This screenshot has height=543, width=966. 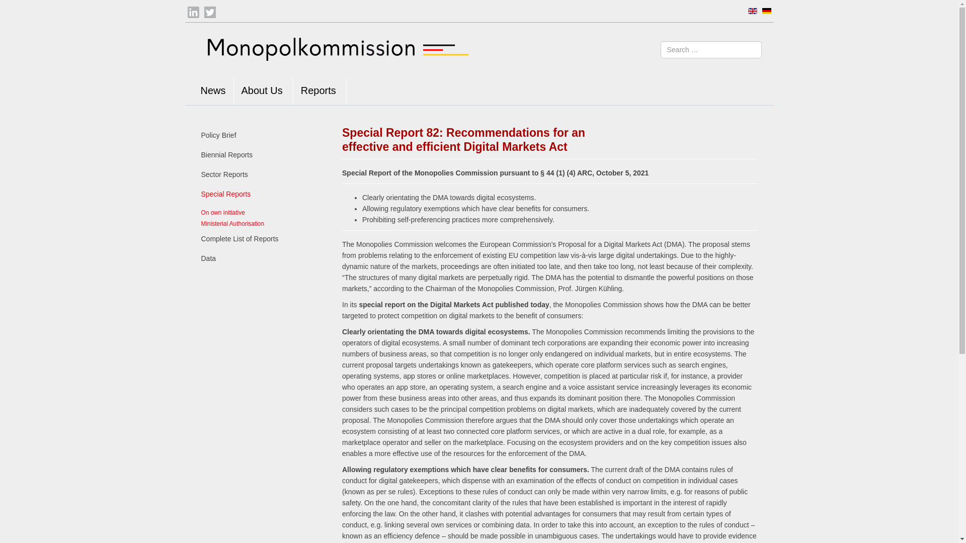 I want to click on Biennial Reports, so click(x=264, y=155).